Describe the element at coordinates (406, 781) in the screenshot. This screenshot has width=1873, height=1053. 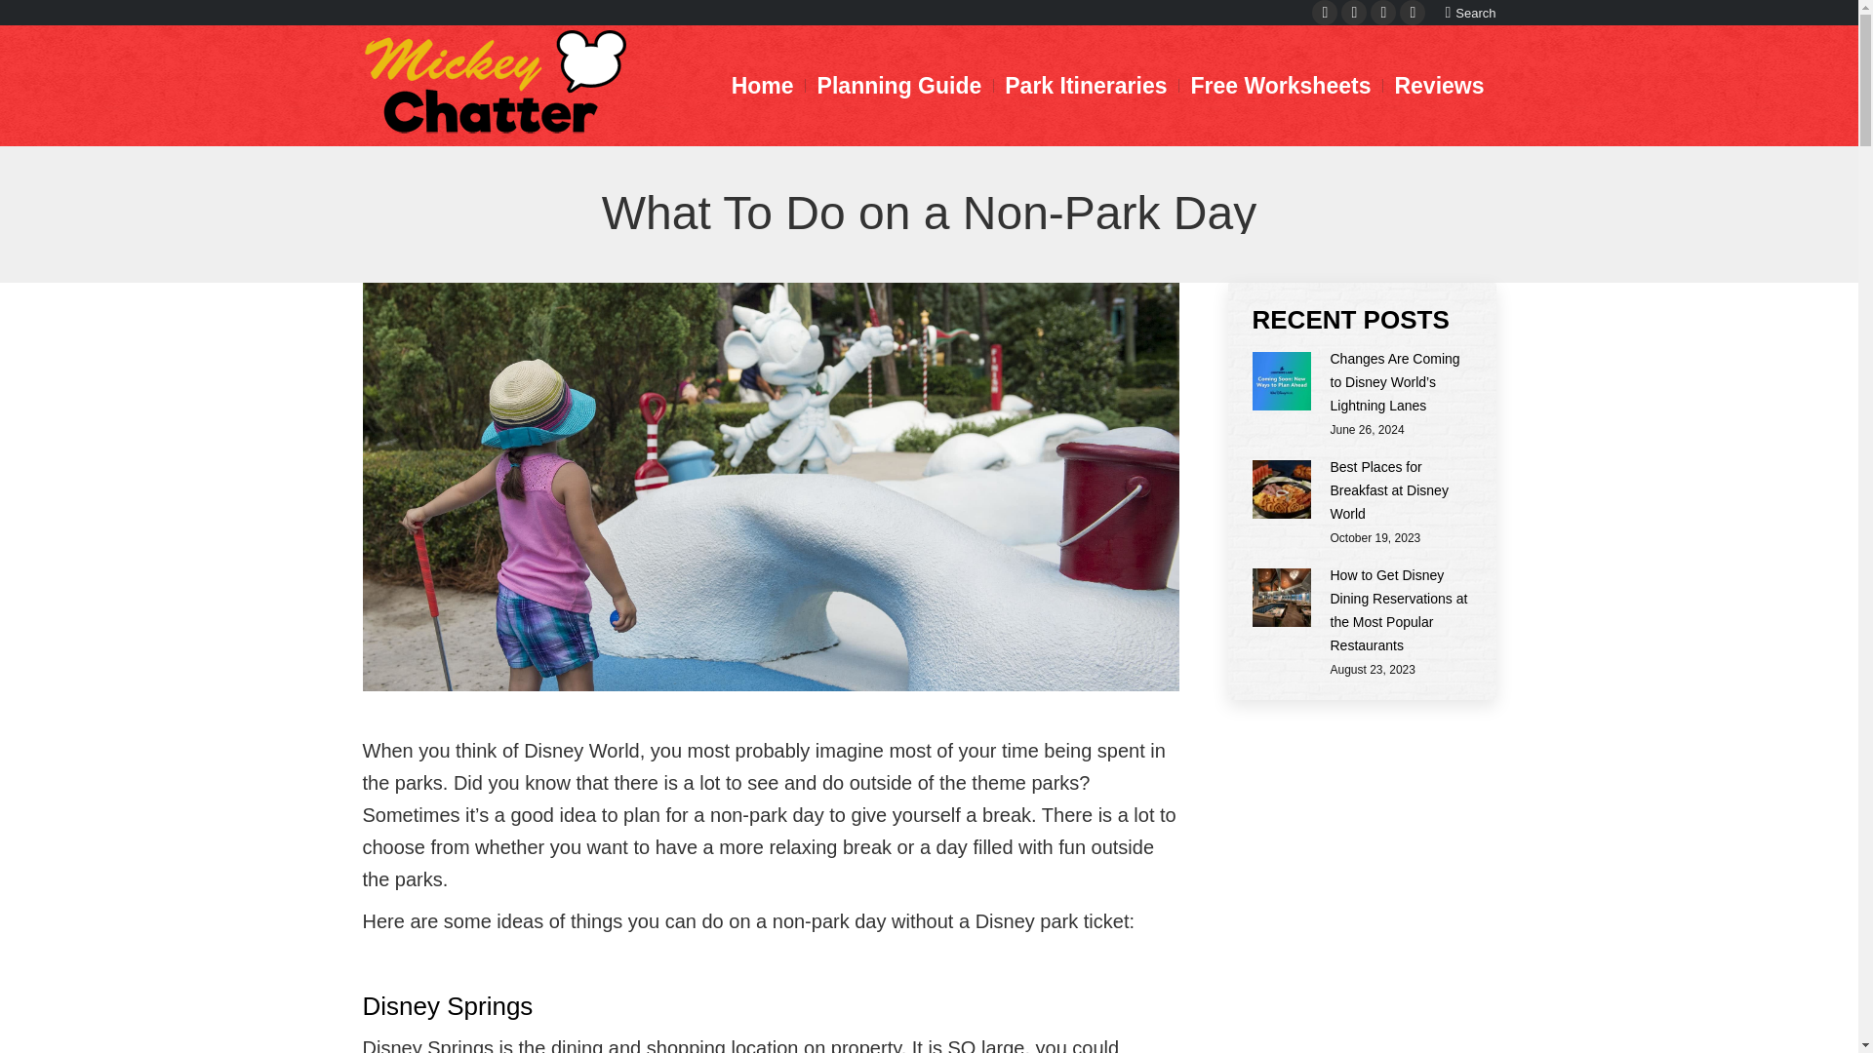
I see `Twitter` at that location.